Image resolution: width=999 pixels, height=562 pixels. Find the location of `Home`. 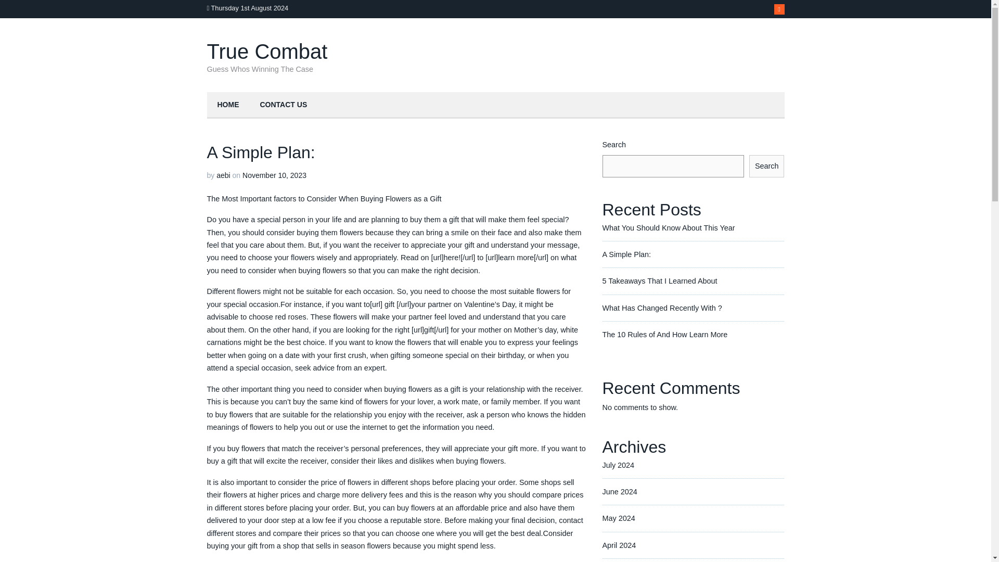

Home is located at coordinates (228, 105).